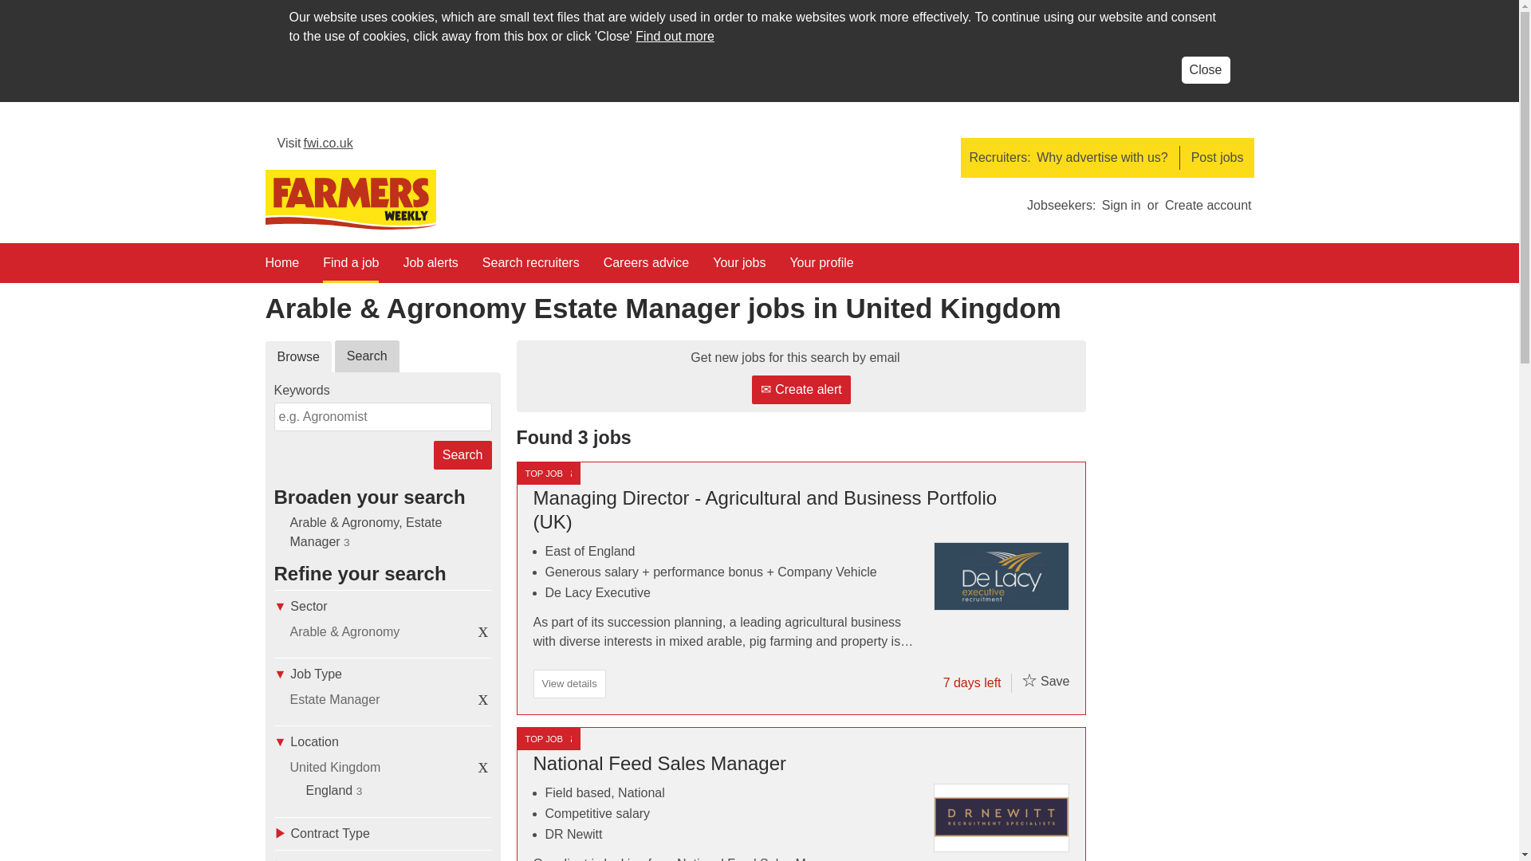  I want to click on Search, so click(462, 454).